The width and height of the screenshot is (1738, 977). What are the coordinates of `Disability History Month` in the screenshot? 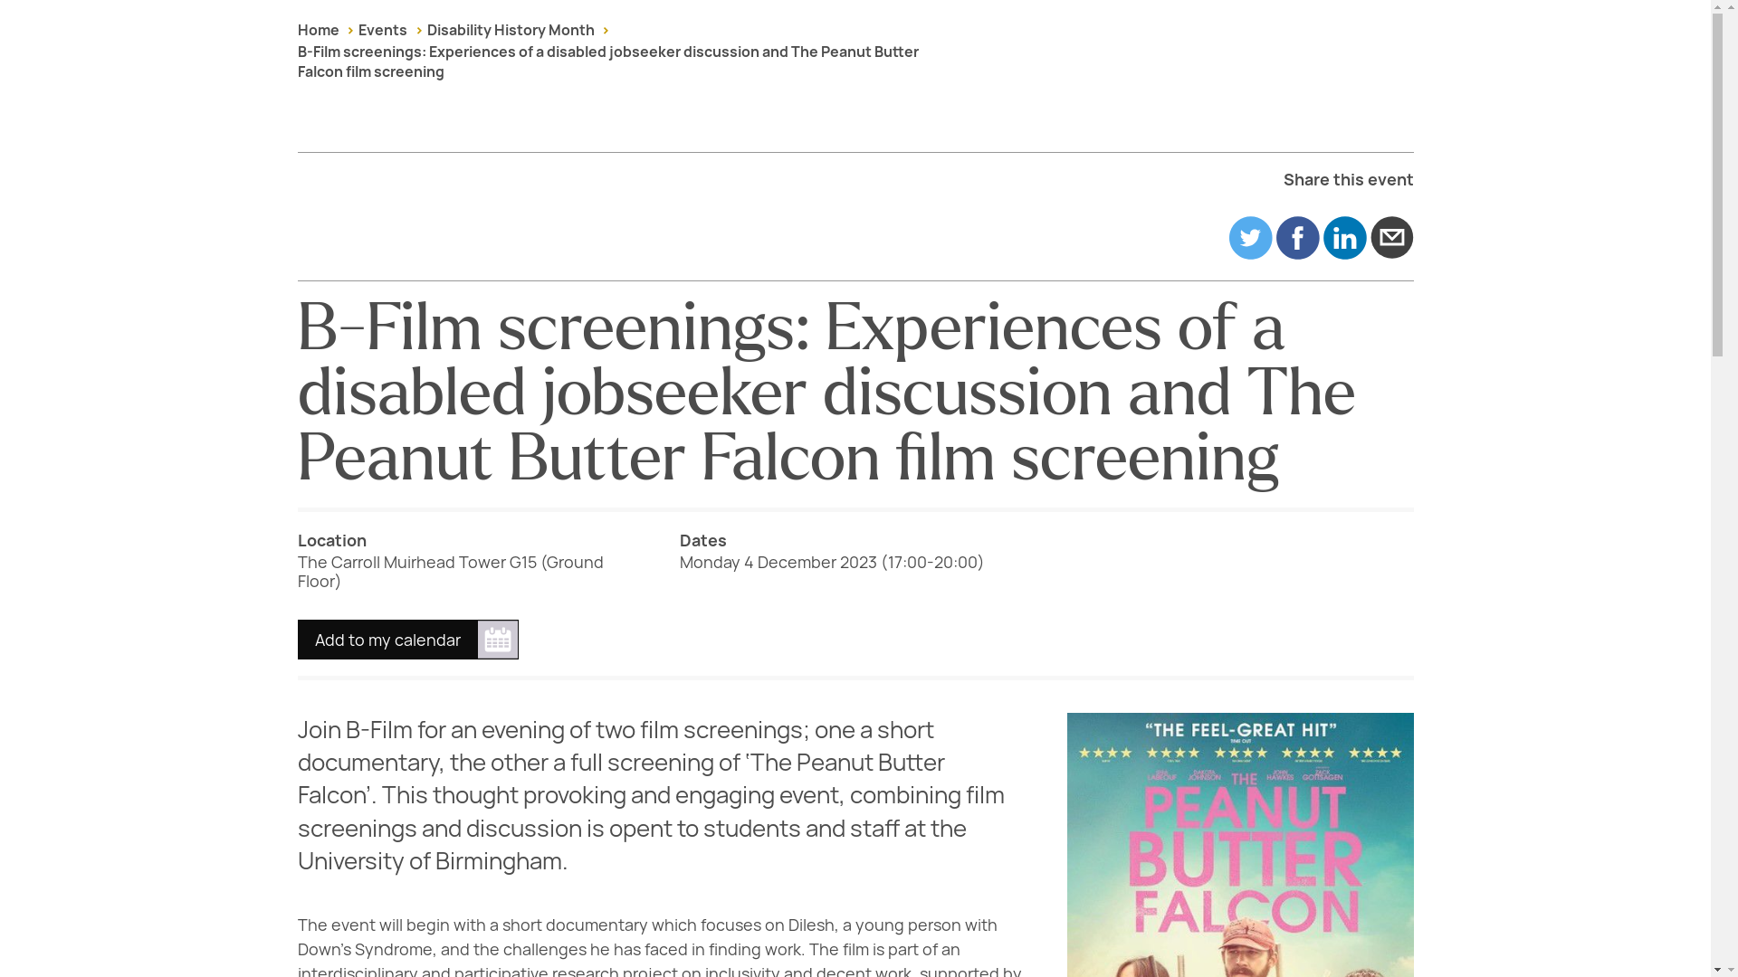 It's located at (511, 30).